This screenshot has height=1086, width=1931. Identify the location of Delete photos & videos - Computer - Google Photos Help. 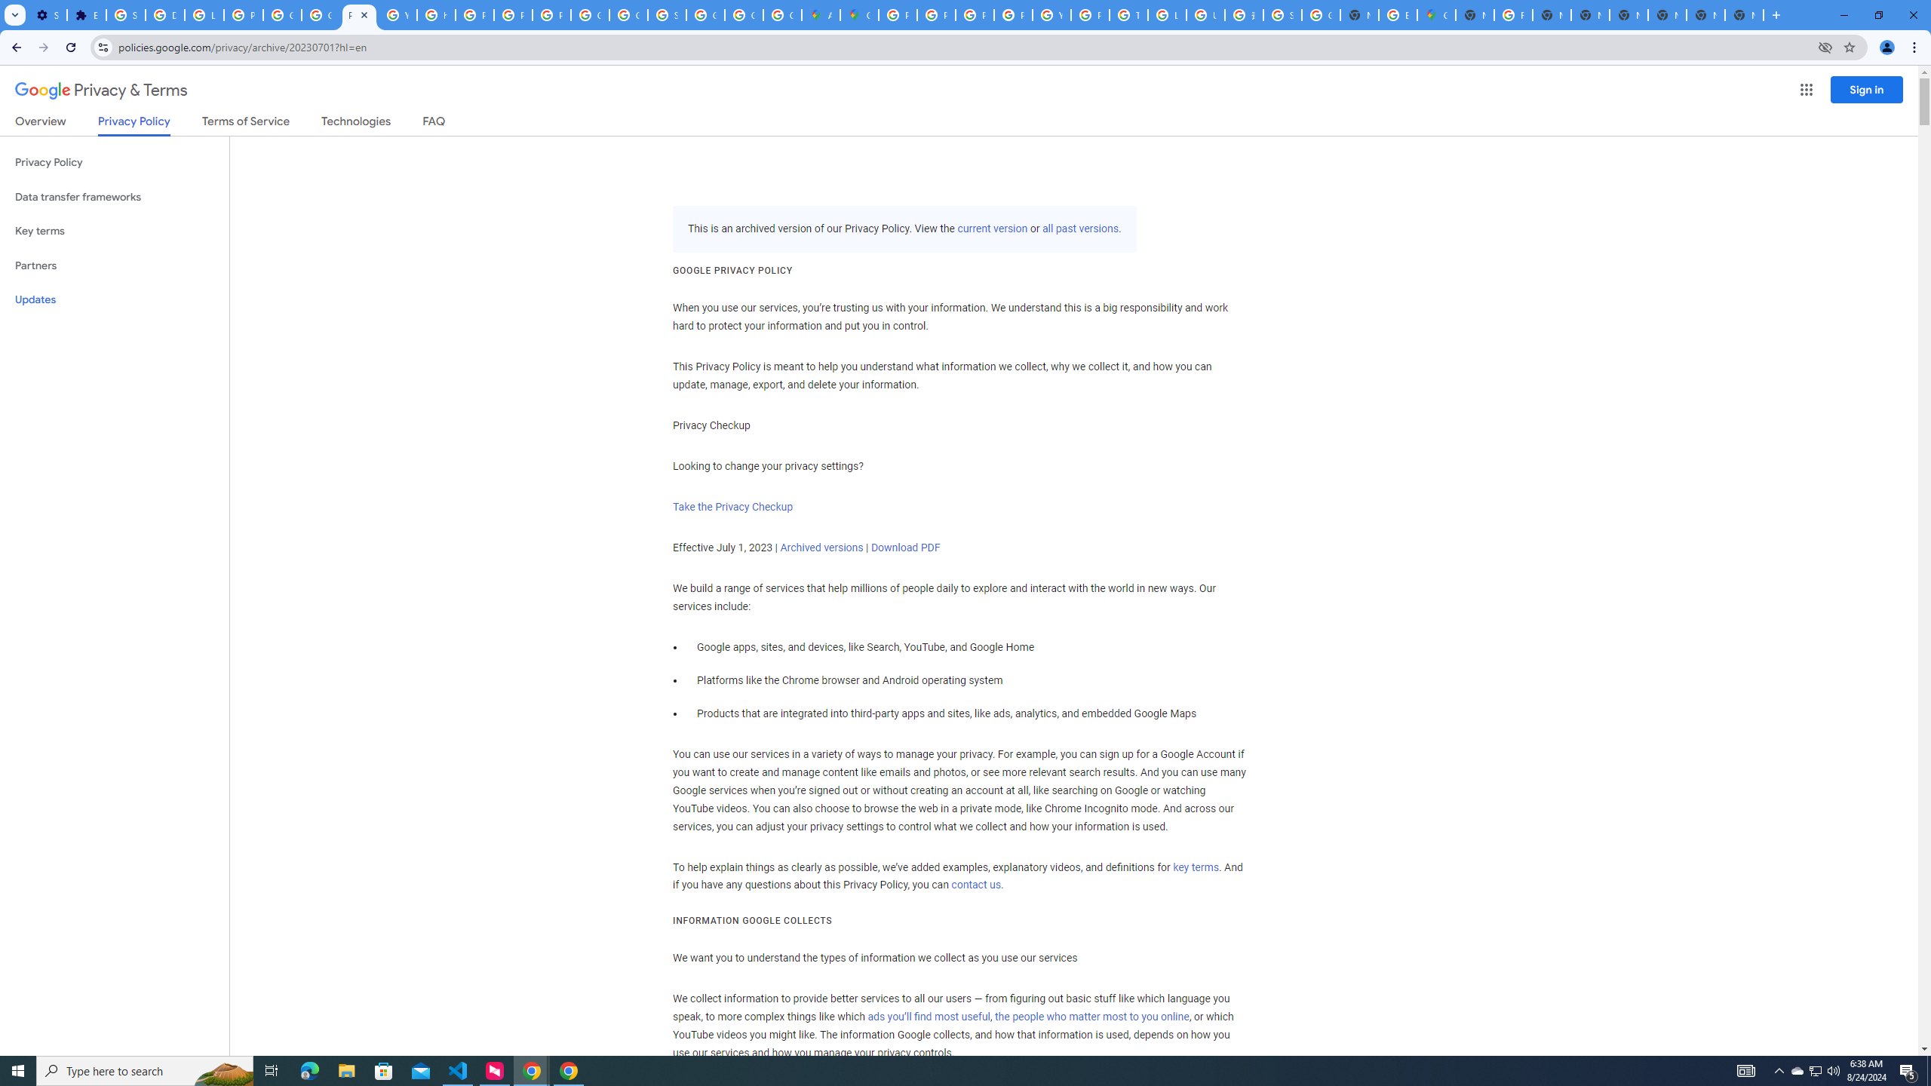
(164, 15).